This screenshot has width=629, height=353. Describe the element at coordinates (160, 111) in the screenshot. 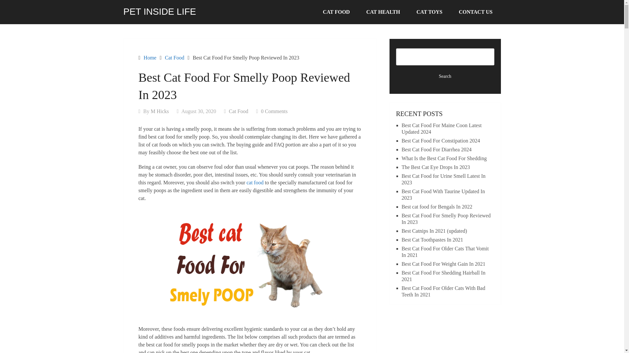

I see `Posts by M Hicks` at that location.